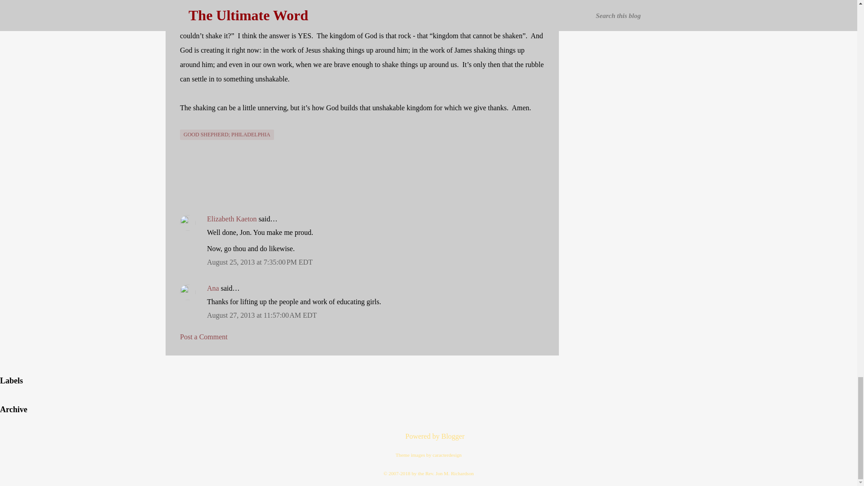 The width and height of the screenshot is (864, 486). Describe the element at coordinates (227, 135) in the screenshot. I see `GOOD SHEPHERD; PHILADELPHIA` at that location.